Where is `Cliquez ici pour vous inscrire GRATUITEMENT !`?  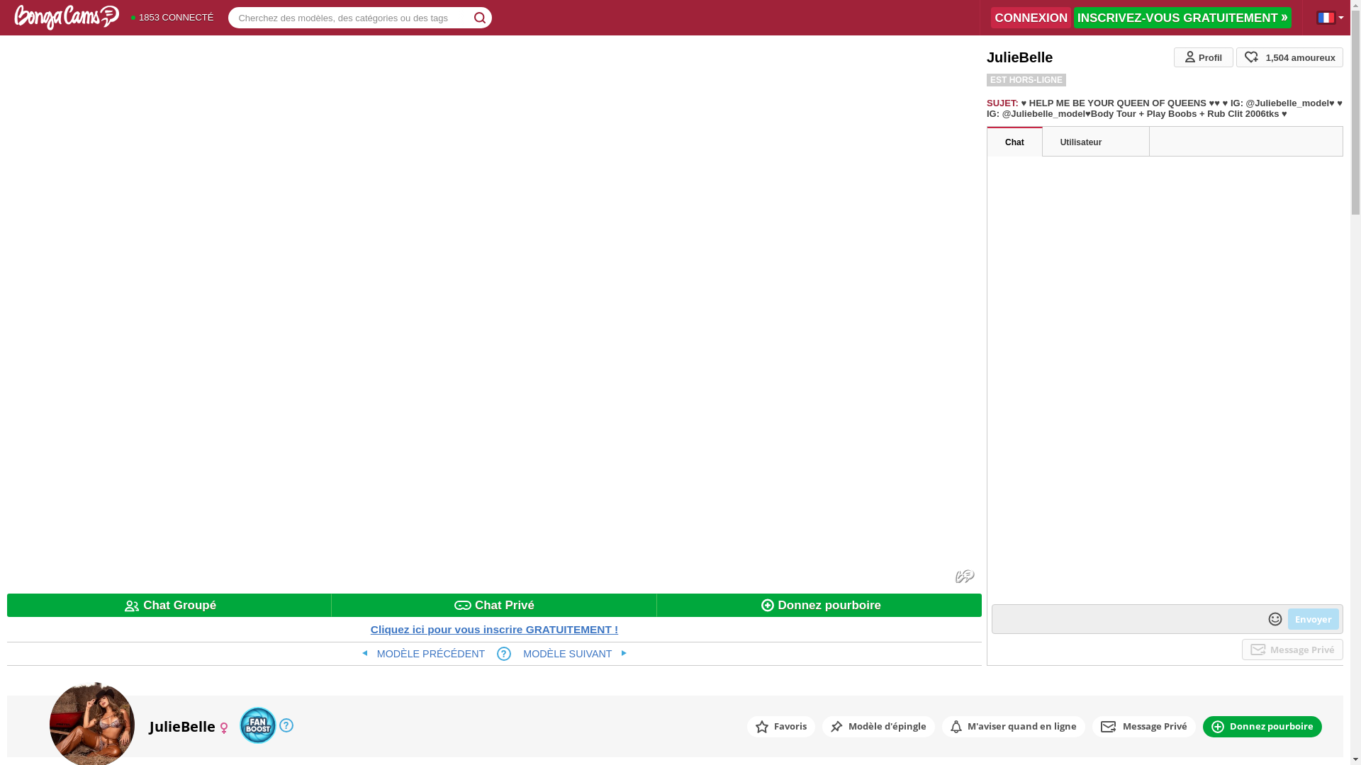
Cliquez ici pour vous inscrire GRATUITEMENT ! is located at coordinates (495, 629).